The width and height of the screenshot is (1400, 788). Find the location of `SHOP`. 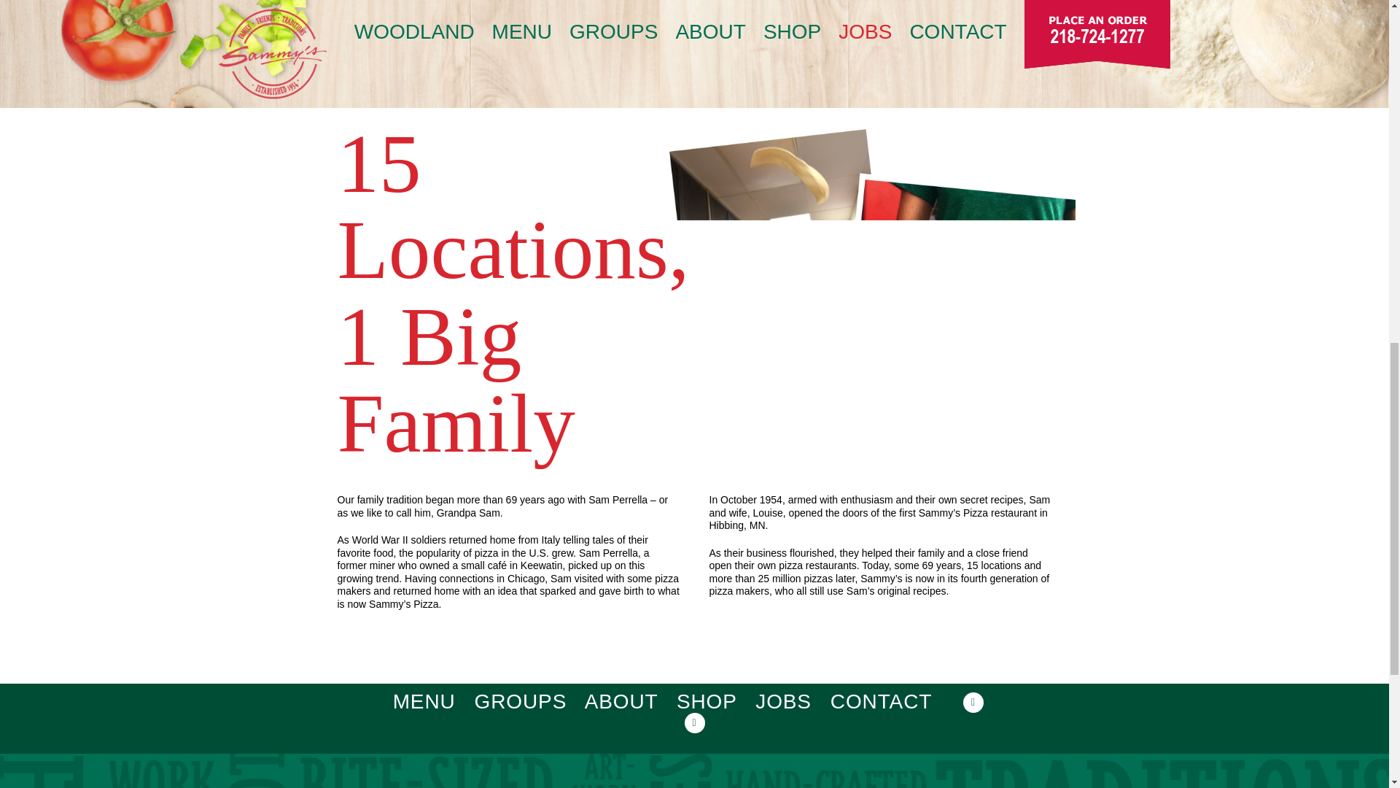

SHOP is located at coordinates (706, 702).